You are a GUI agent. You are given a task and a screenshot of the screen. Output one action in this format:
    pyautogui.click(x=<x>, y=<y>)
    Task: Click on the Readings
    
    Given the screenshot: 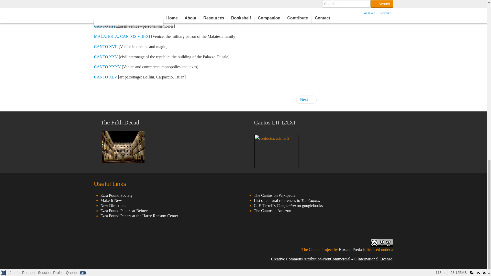 What is the action you would take?
    pyautogui.click(x=306, y=100)
    